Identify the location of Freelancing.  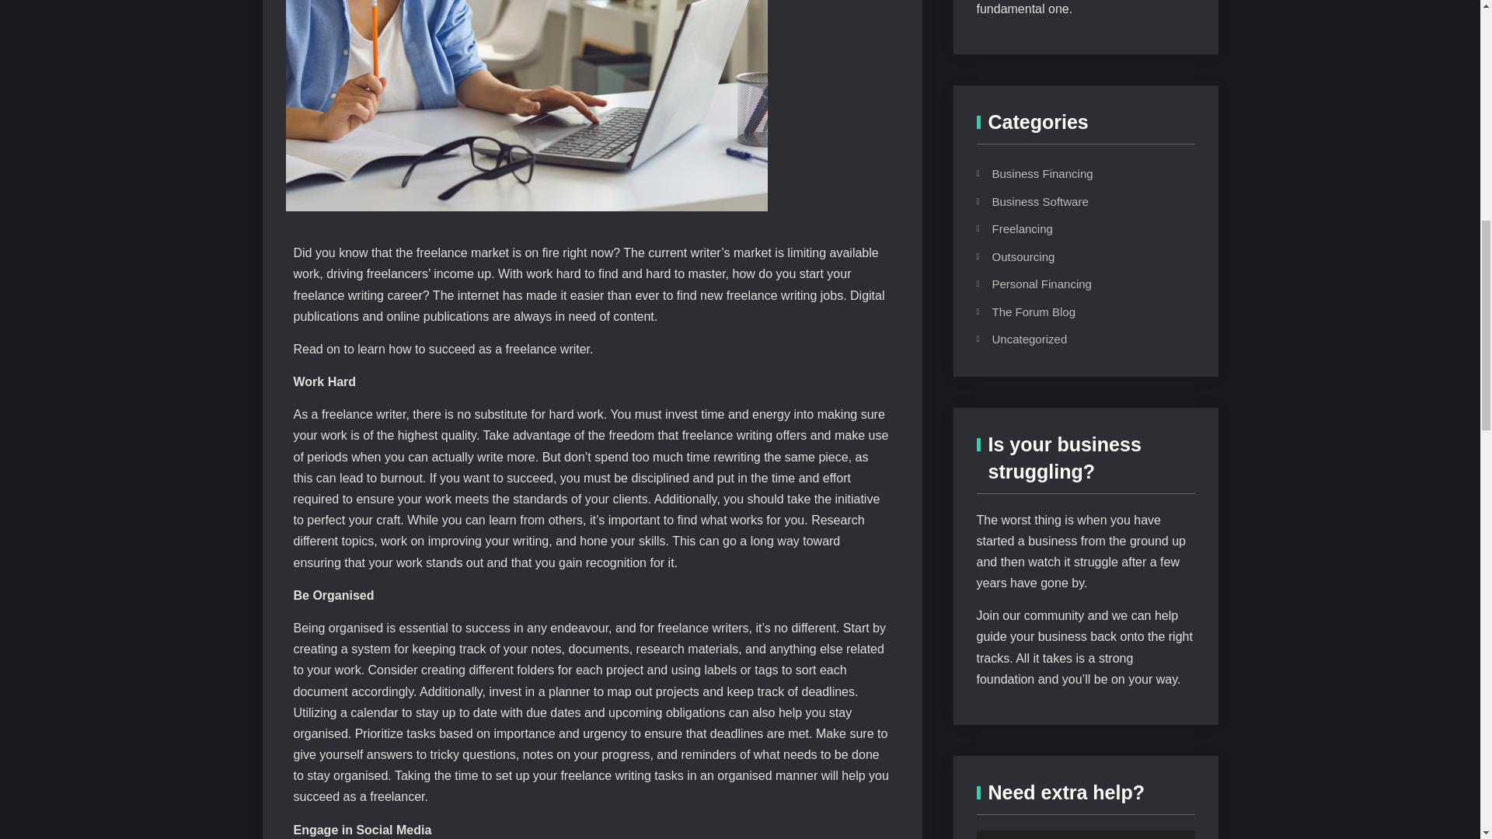
(1072, 228).